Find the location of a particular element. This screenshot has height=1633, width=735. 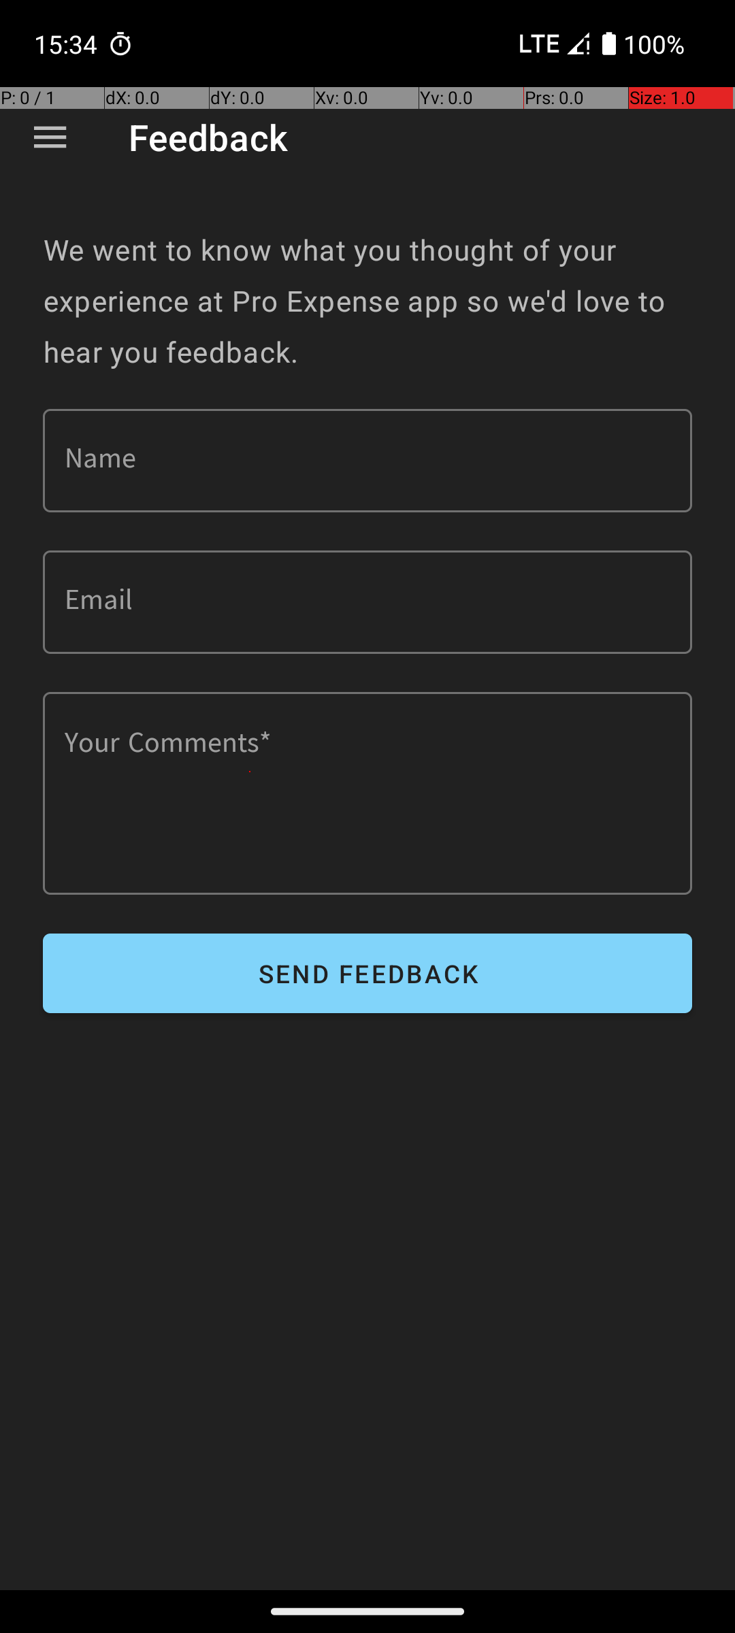

Your Comments* is located at coordinates (367, 793).